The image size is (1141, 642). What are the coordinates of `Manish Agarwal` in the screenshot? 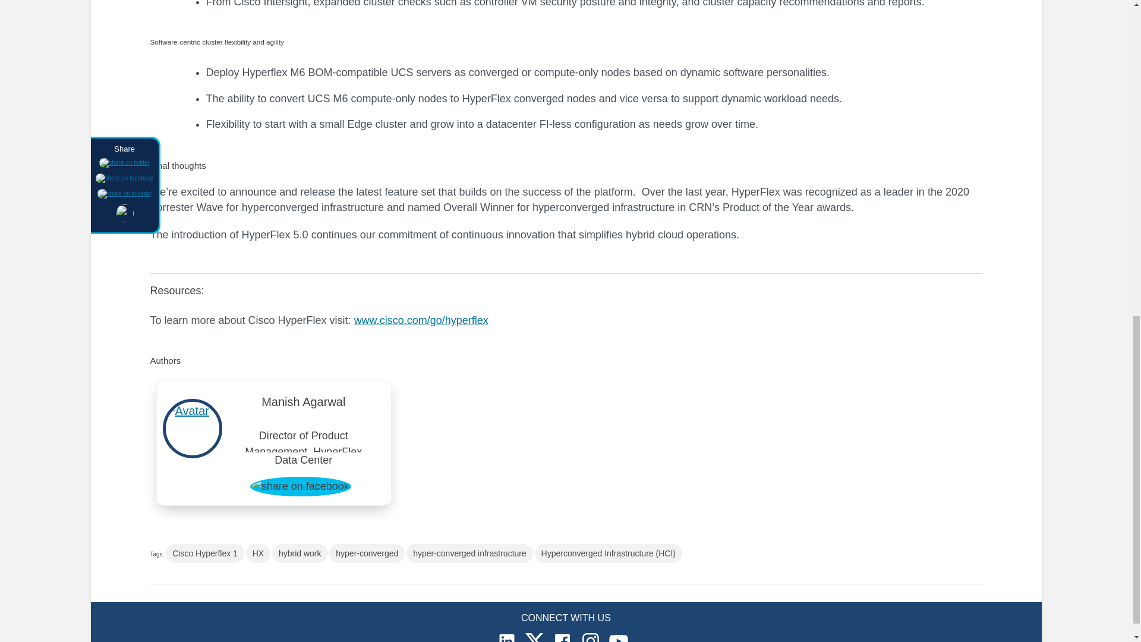 It's located at (304, 405).